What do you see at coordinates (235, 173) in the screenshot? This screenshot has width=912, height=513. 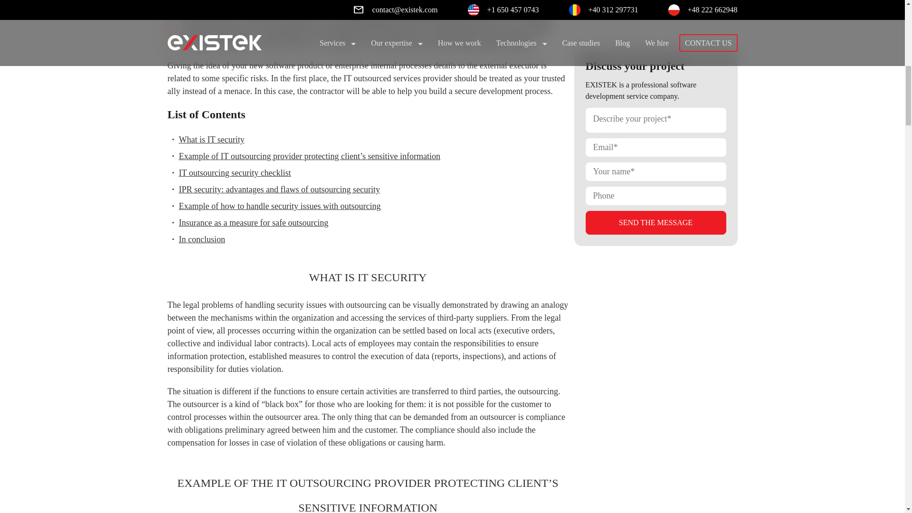 I see `IT outsourcing security checklist` at bounding box center [235, 173].